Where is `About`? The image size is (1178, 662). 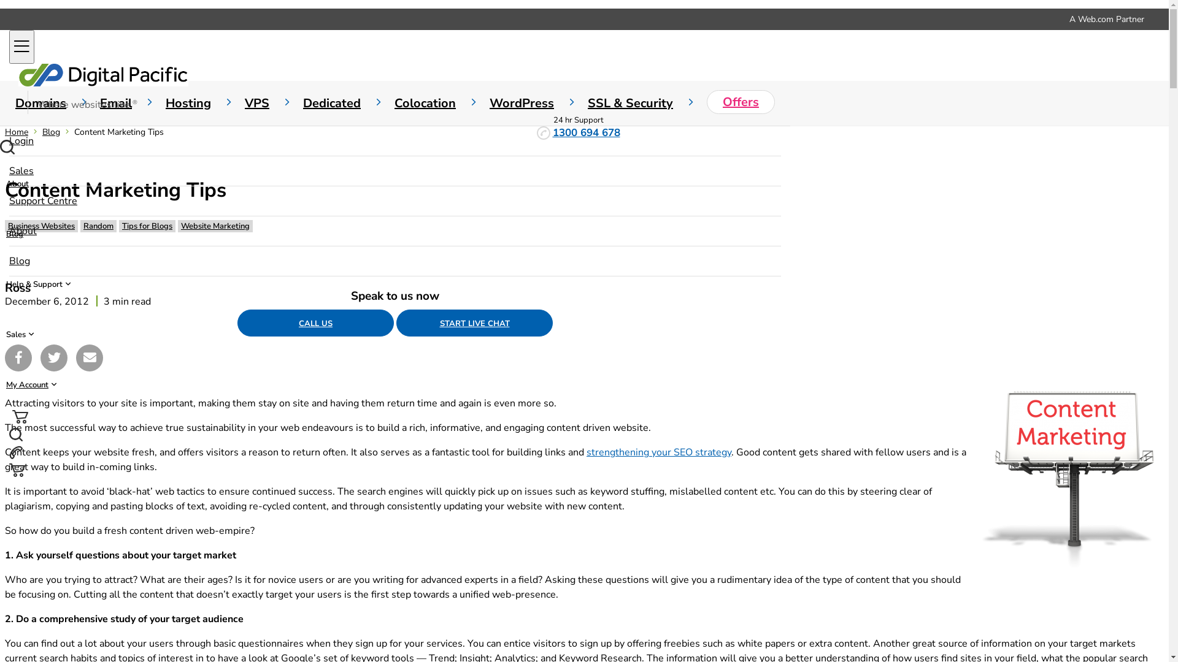 About is located at coordinates (395, 231).